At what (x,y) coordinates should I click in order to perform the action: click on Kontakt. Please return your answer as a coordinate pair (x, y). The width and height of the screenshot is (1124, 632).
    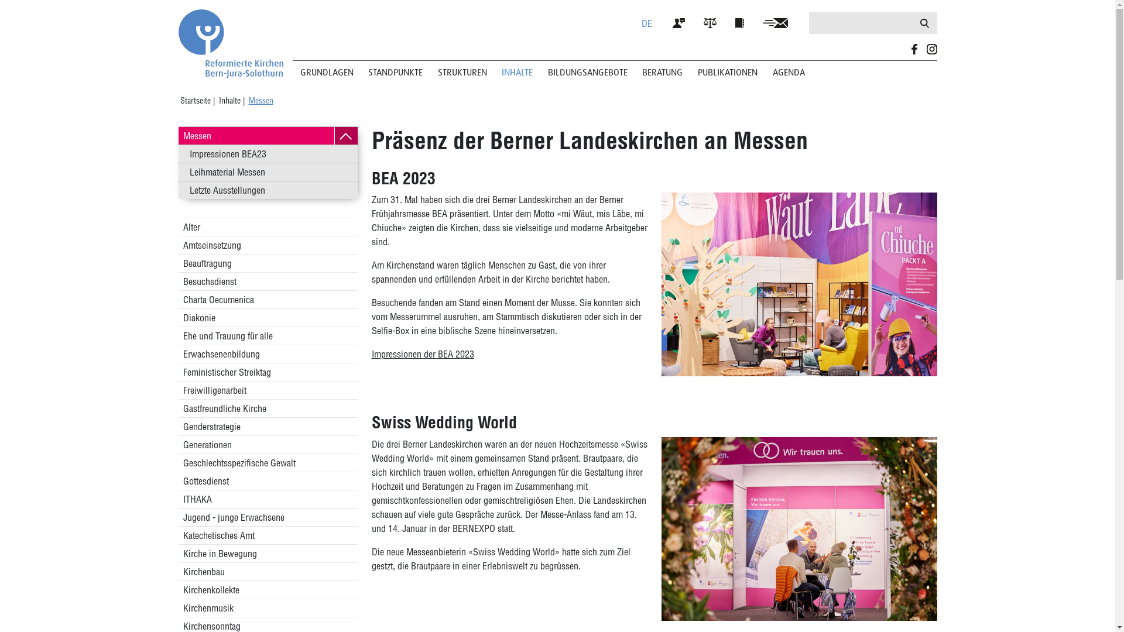
    Looking at the image, I should click on (685, 22).